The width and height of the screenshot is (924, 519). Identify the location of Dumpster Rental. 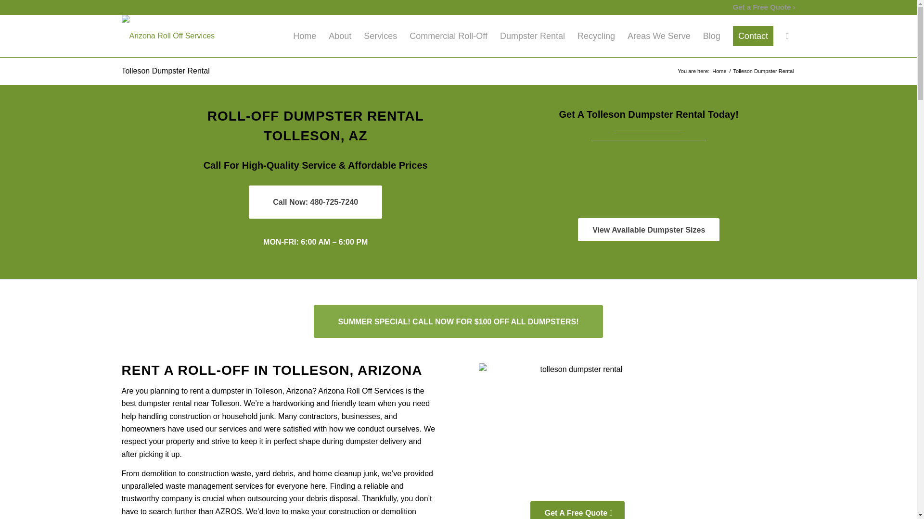
(532, 36).